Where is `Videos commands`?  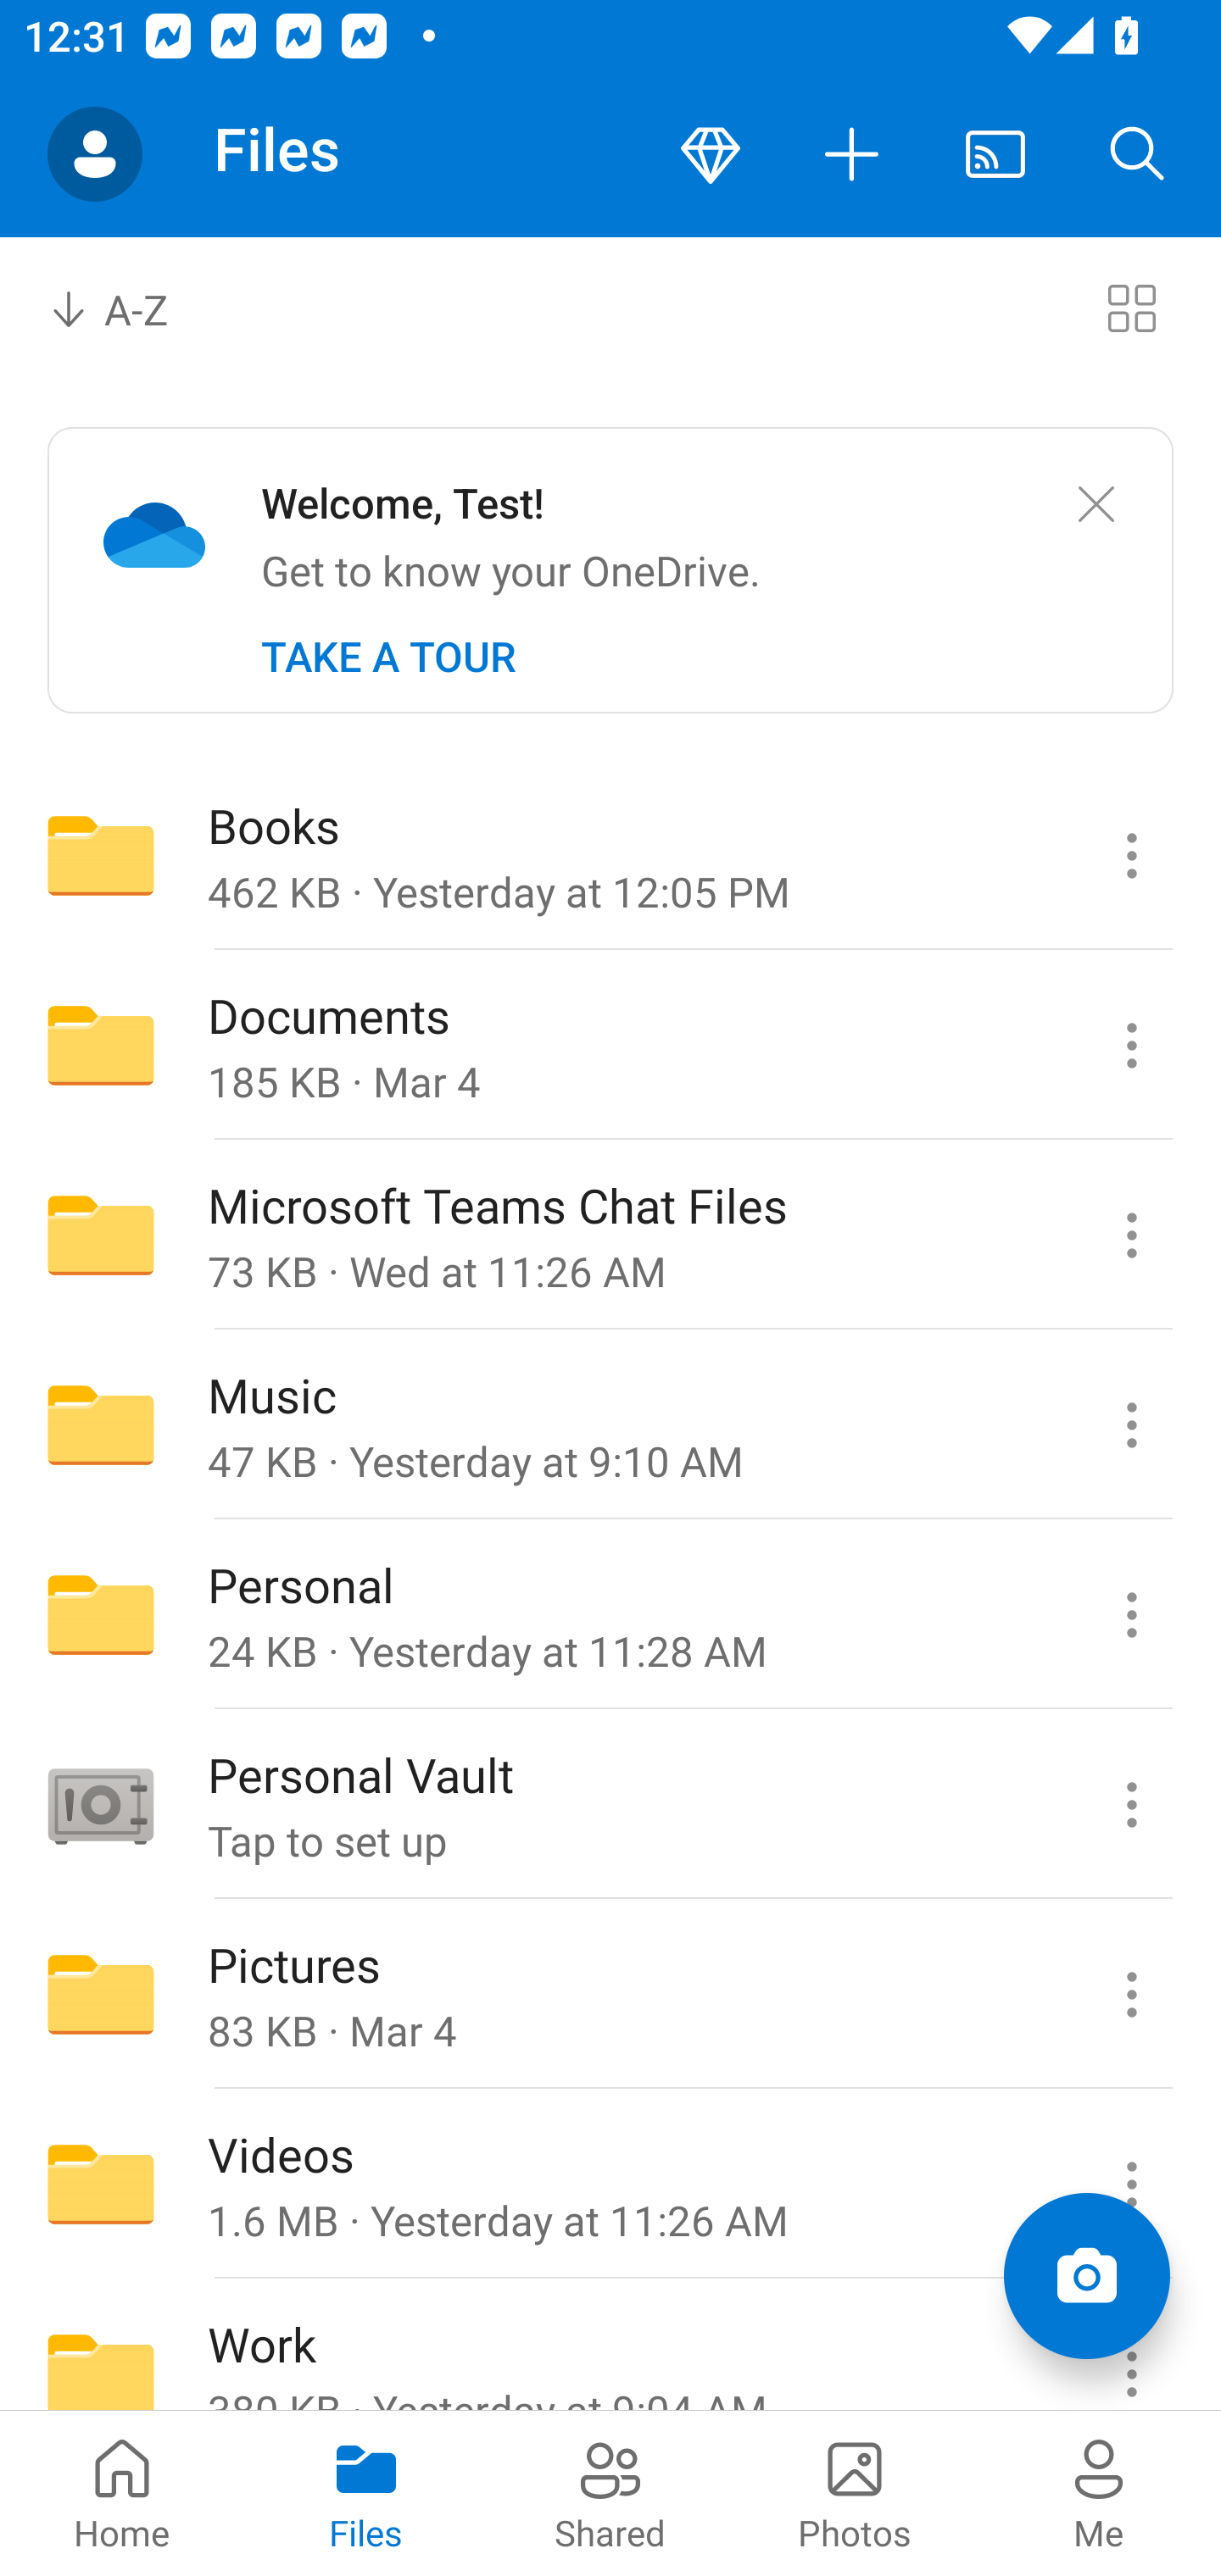 Videos commands is located at coordinates (1131, 2185).